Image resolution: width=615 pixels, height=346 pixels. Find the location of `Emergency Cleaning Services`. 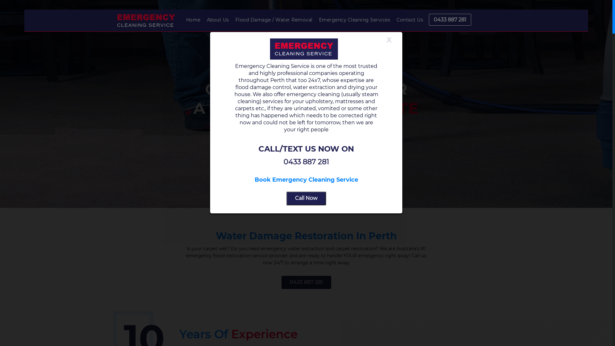

Emergency Cleaning Services is located at coordinates (355, 20).